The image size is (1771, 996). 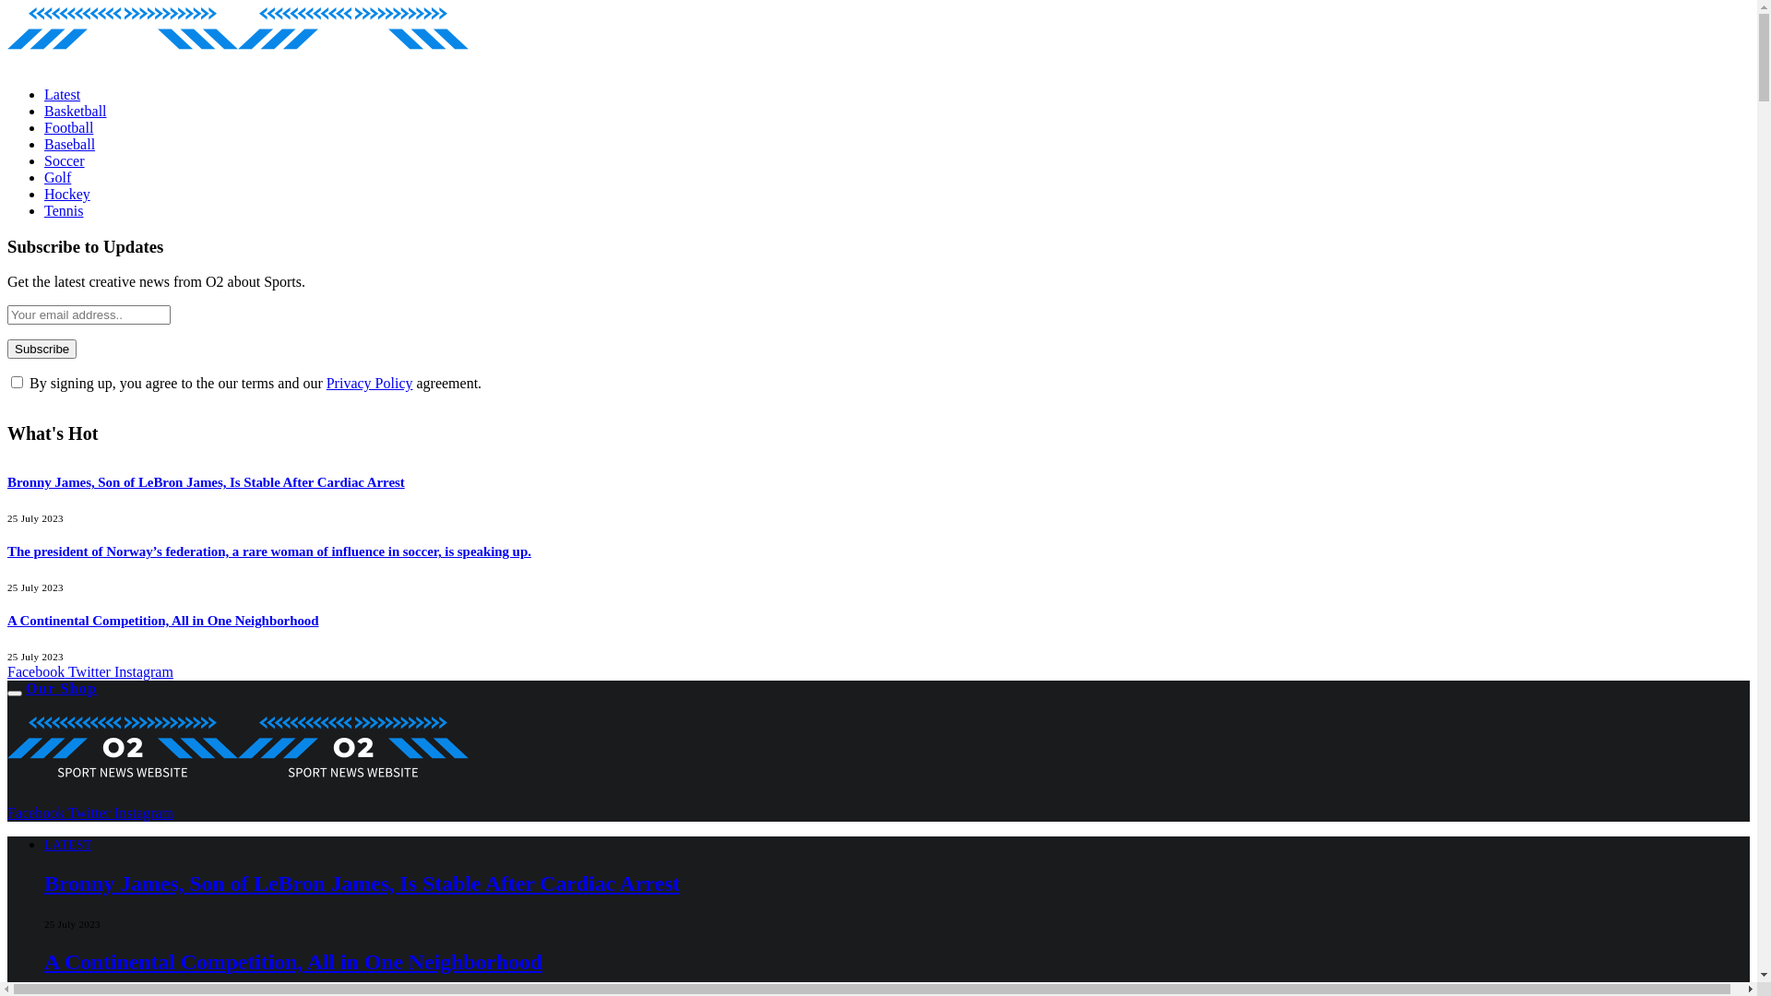 I want to click on Golf, so click(x=57, y=177).